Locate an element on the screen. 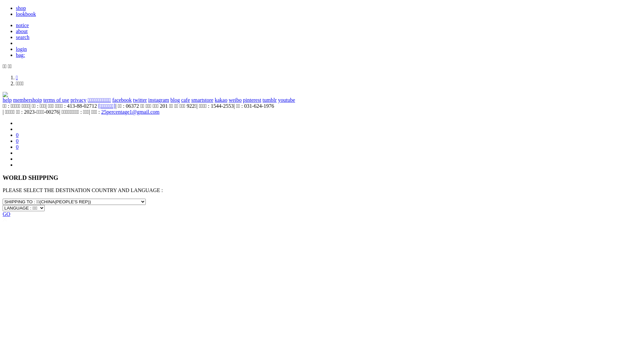 The width and height of the screenshot is (636, 357). 0 is located at coordinates (17, 141).